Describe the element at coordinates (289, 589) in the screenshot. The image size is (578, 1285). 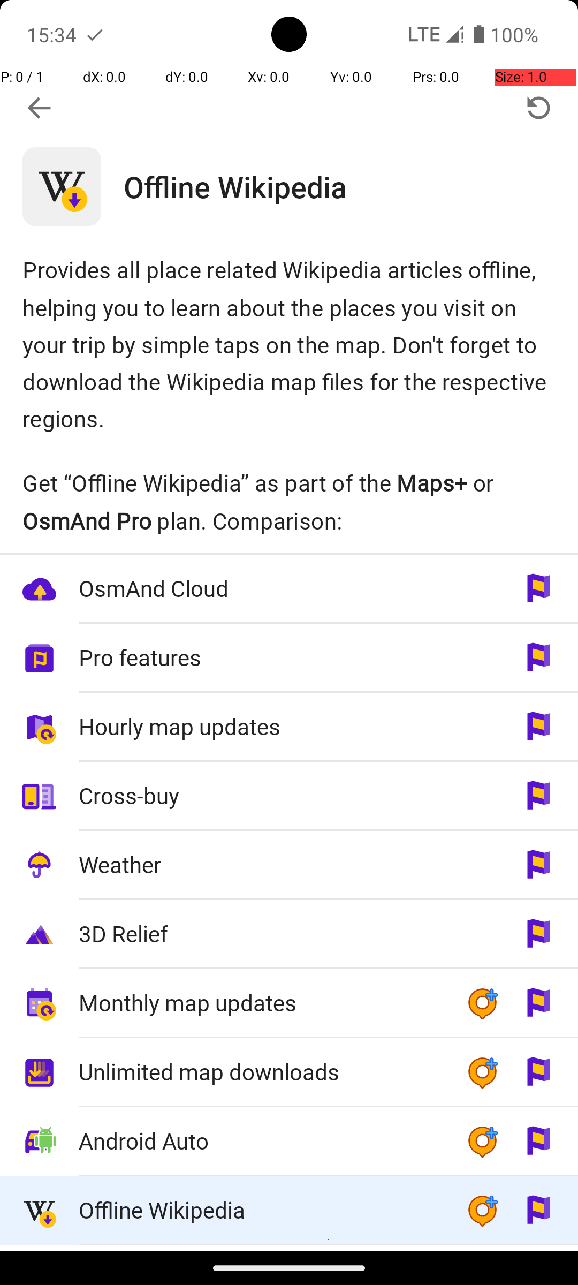
I see `OsmAnd Cloud available as part of the OsmAnd Pro plan` at that location.